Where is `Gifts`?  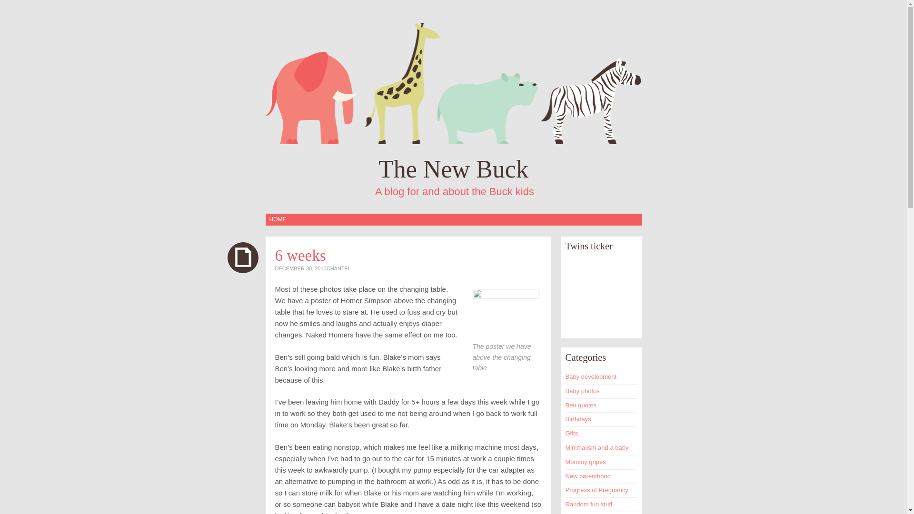
Gifts is located at coordinates (572, 433).